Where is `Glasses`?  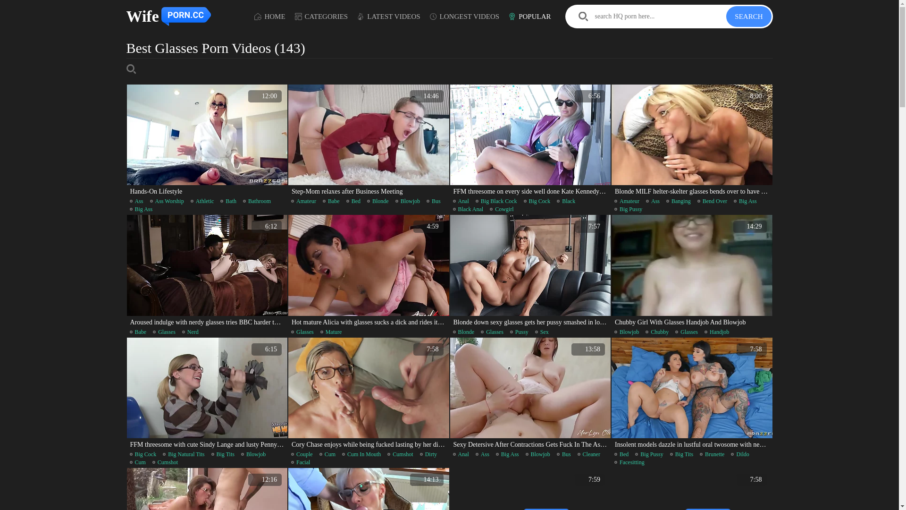
Glasses is located at coordinates (492, 332).